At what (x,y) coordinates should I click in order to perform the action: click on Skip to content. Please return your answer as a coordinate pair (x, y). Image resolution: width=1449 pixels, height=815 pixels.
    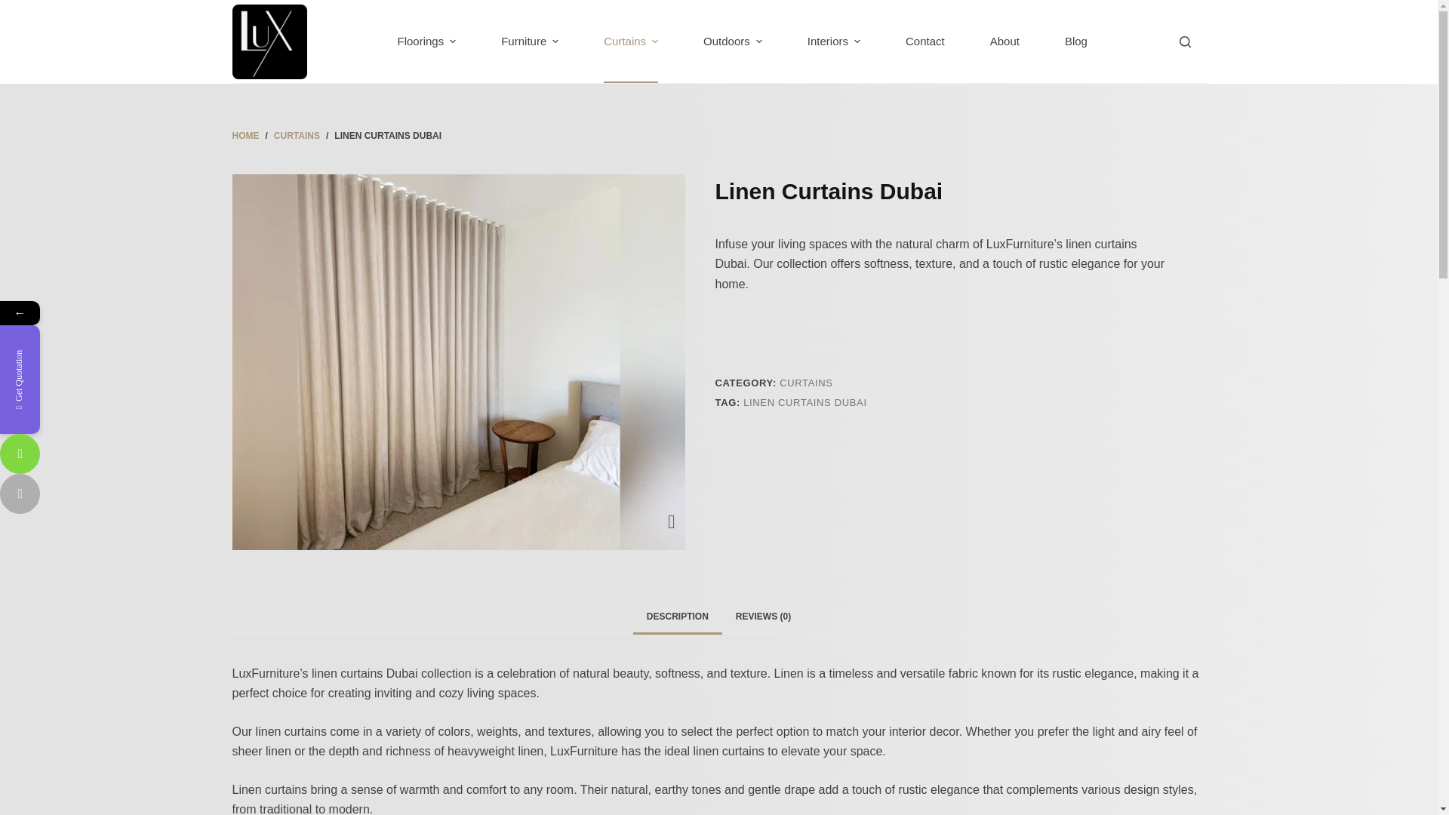
    Looking at the image, I should click on (15, 8).